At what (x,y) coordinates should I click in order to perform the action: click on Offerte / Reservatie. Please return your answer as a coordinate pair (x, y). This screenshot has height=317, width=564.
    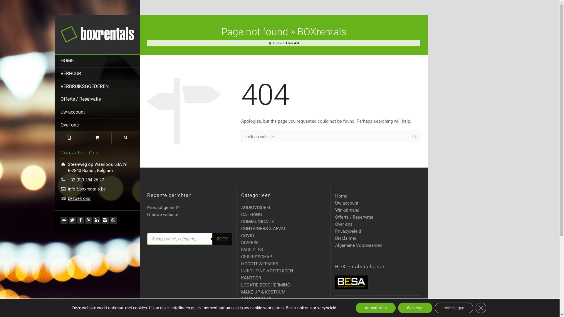
    Looking at the image, I should click on (97, 100).